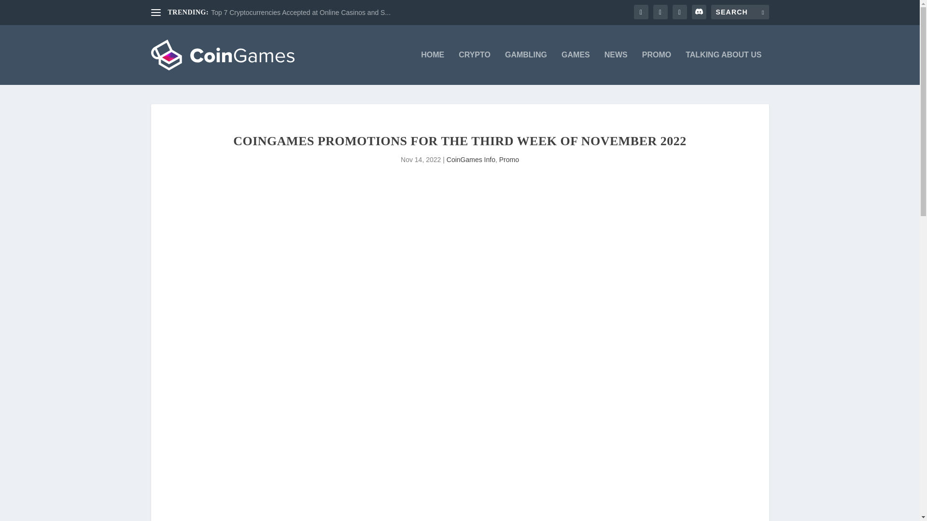 The image size is (927, 521). What do you see at coordinates (471, 159) in the screenshot?
I see `CoinGames Info` at bounding box center [471, 159].